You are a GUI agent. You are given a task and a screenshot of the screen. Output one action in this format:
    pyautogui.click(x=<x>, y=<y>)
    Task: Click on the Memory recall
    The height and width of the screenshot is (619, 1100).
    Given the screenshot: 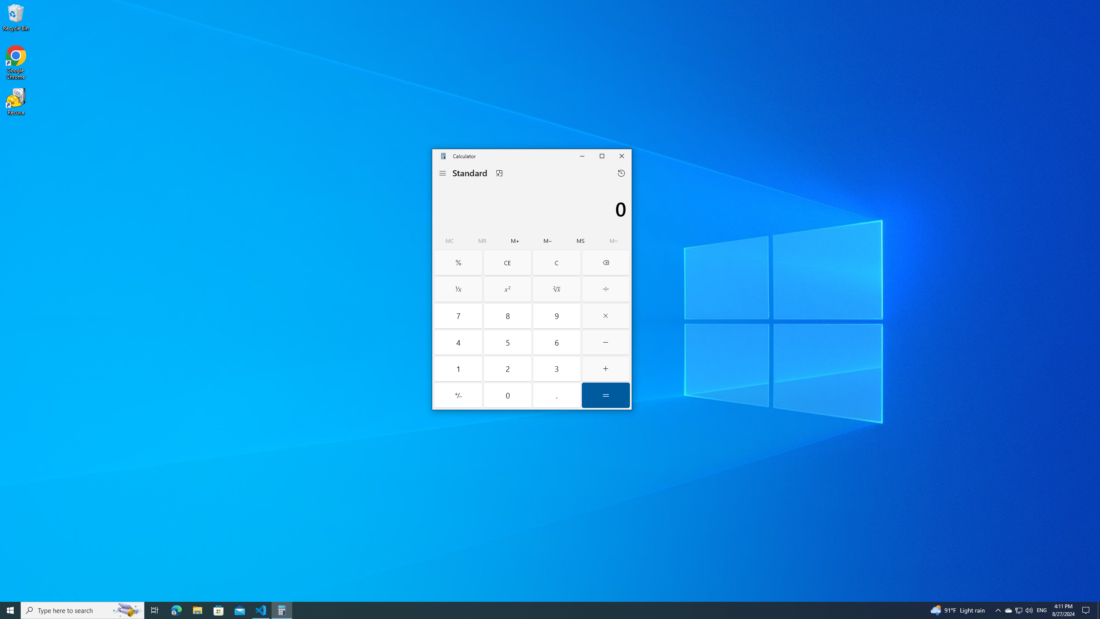 What is the action you would take?
    pyautogui.click(x=507, y=316)
    